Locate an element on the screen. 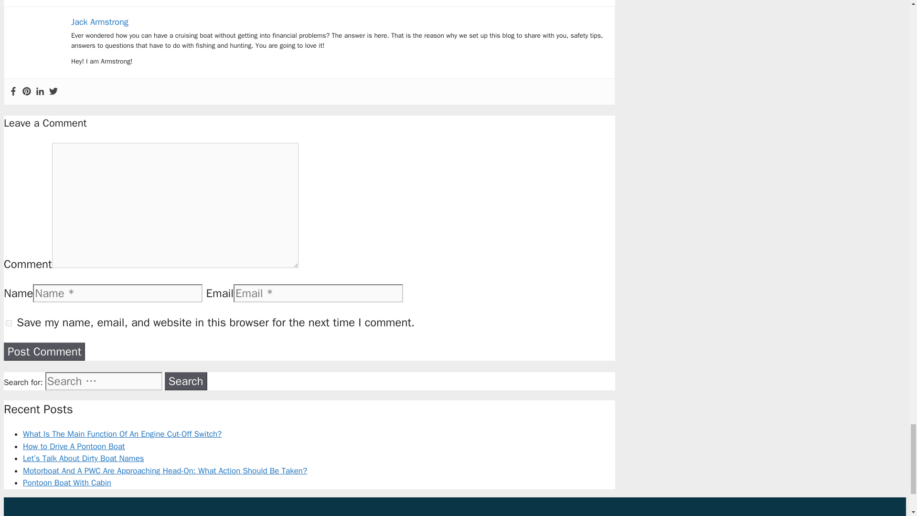 This screenshot has width=917, height=516. Pontoon Boat With Cabin is located at coordinates (67, 483).